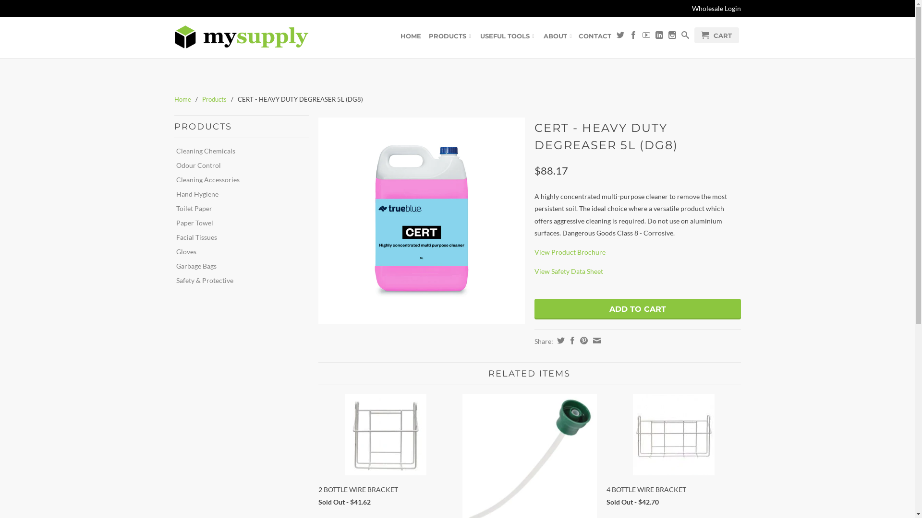 This screenshot has width=922, height=518. What do you see at coordinates (237, 237) in the screenshot?
I see `Facial Tissues` at bounding box center [237, 237].